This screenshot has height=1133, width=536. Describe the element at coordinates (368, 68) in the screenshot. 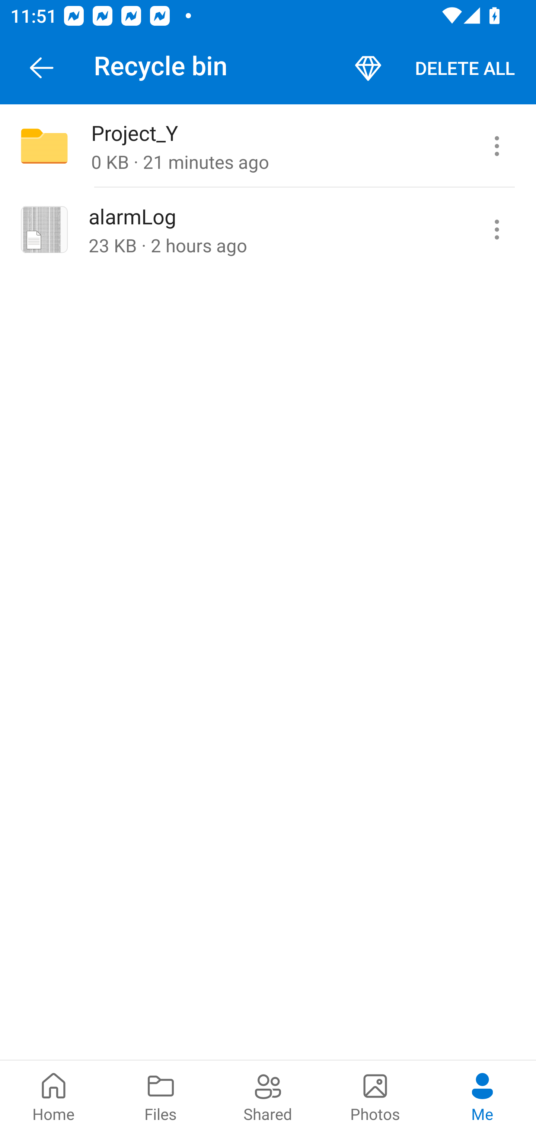

I see `Premium button` at that location.